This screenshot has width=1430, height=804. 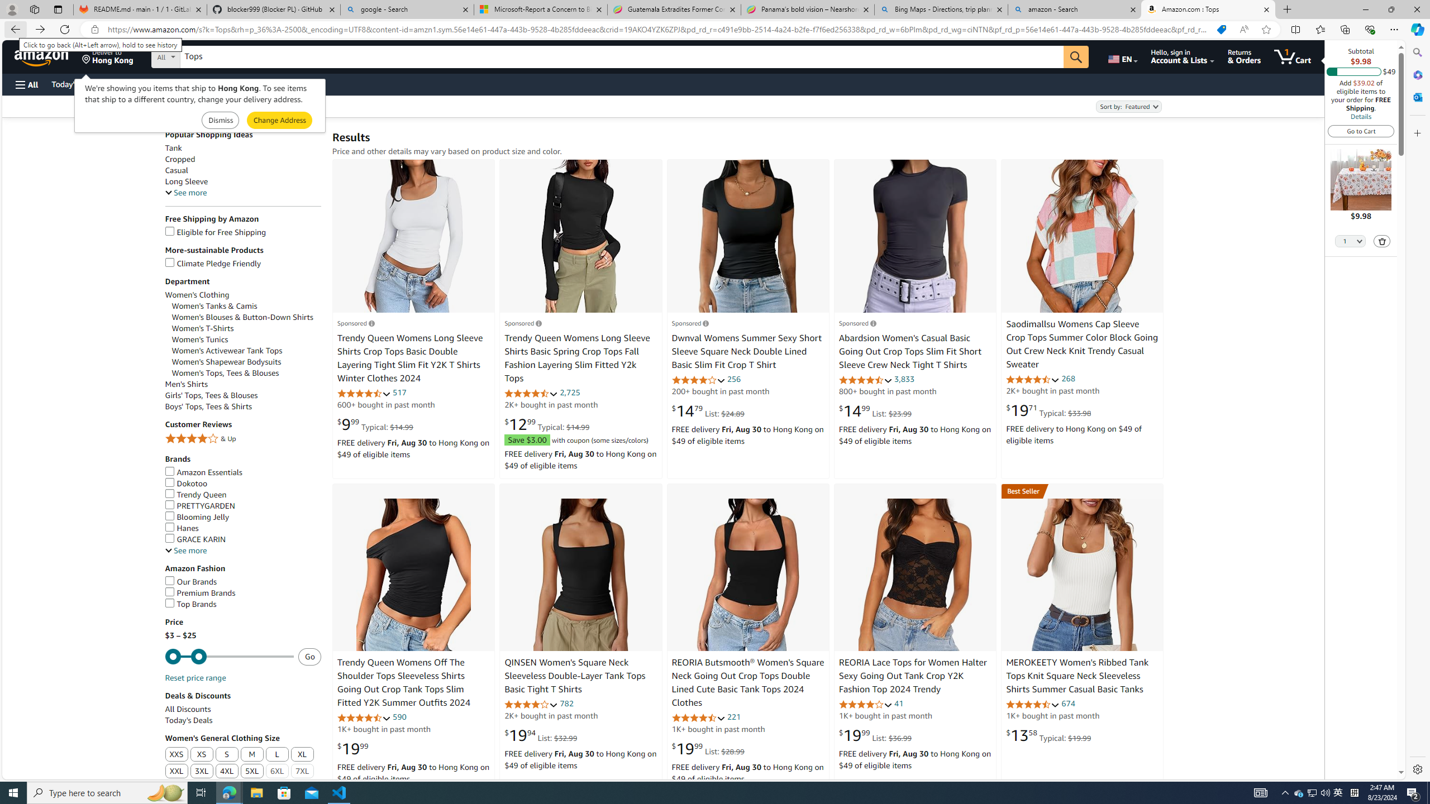 What do you see at coordinates (202, 772) in the screenshot?
I see `3XL` at bounding box center [202, 772].